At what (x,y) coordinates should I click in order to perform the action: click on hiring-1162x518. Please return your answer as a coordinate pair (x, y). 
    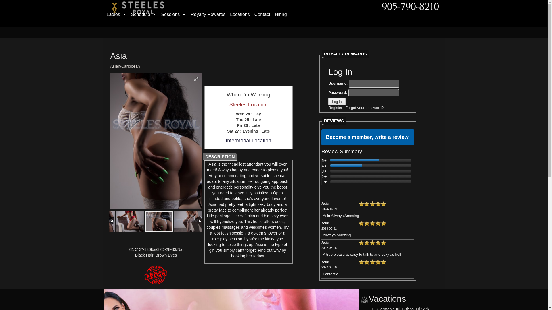
    Looking at the image, I should click on (52, 300).